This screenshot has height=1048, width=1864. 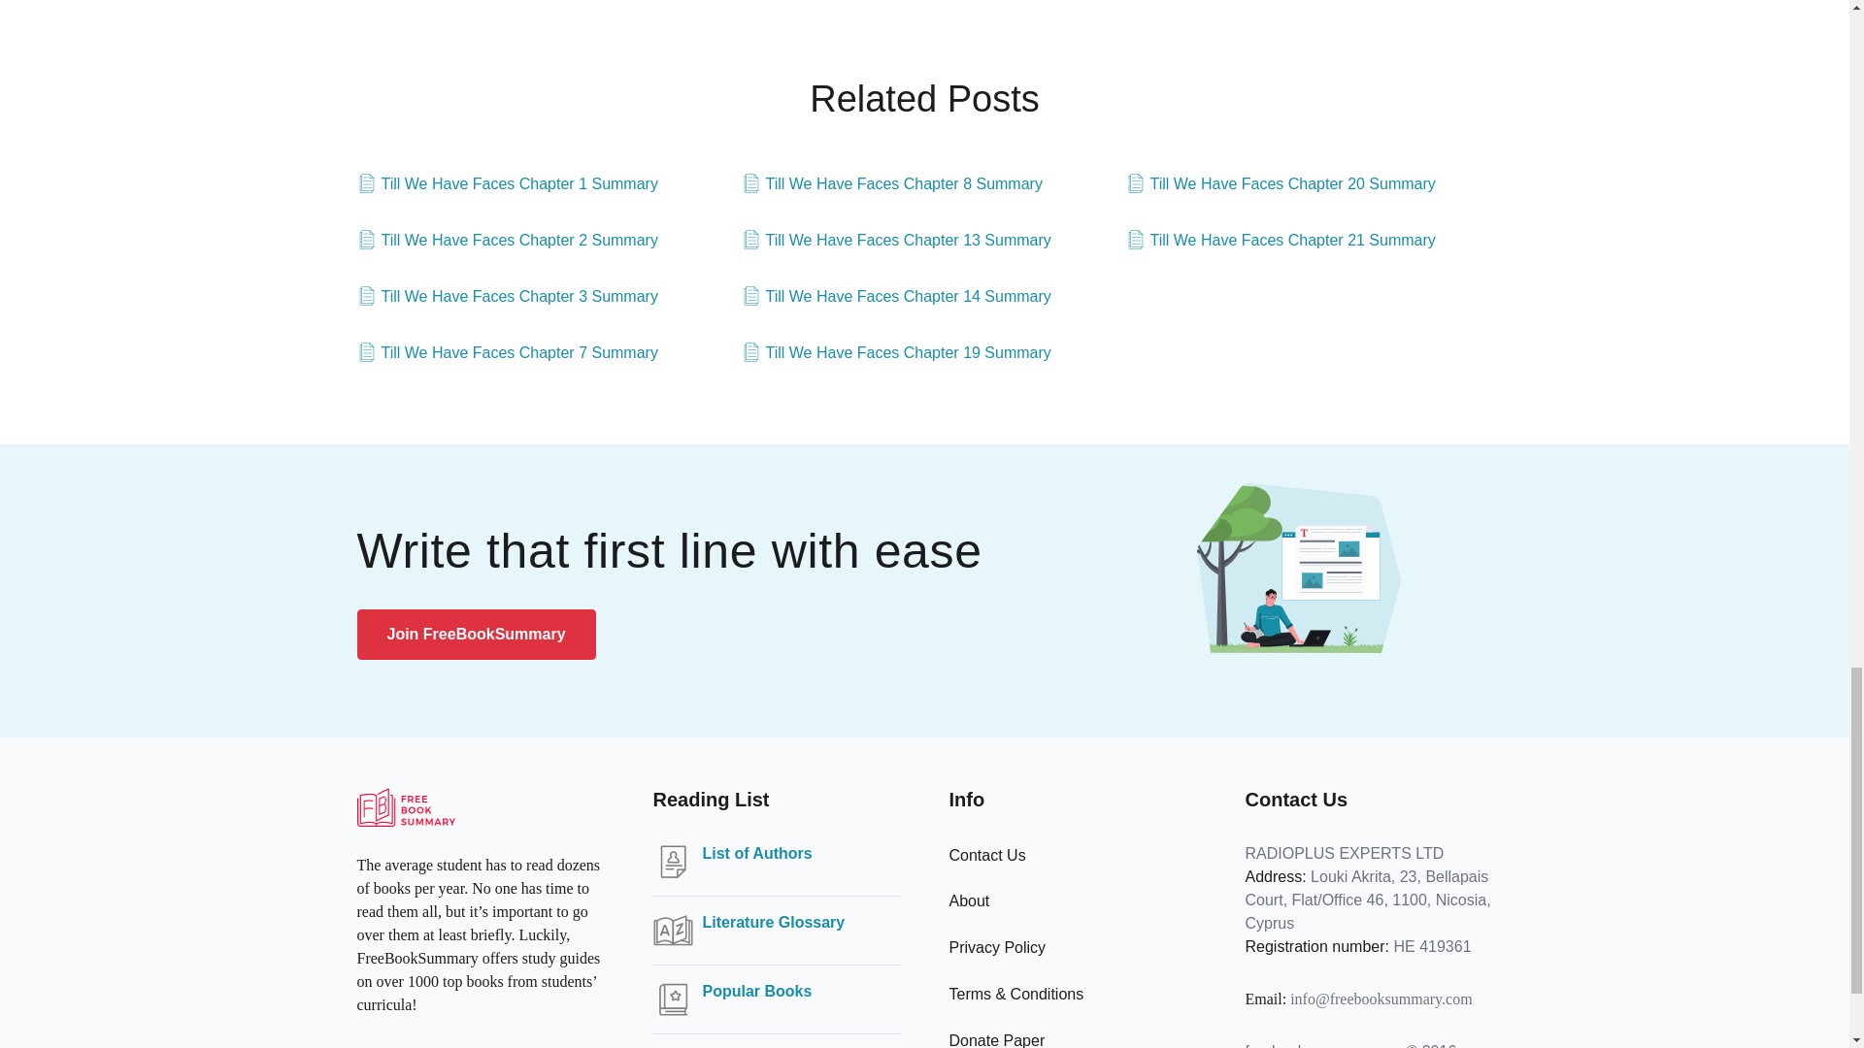 What do you see at coordinates (1280, 241) in the screenshot?
I see `Till We Have Faces Chapter 21 Summary` at bounding box center [1280, 241].